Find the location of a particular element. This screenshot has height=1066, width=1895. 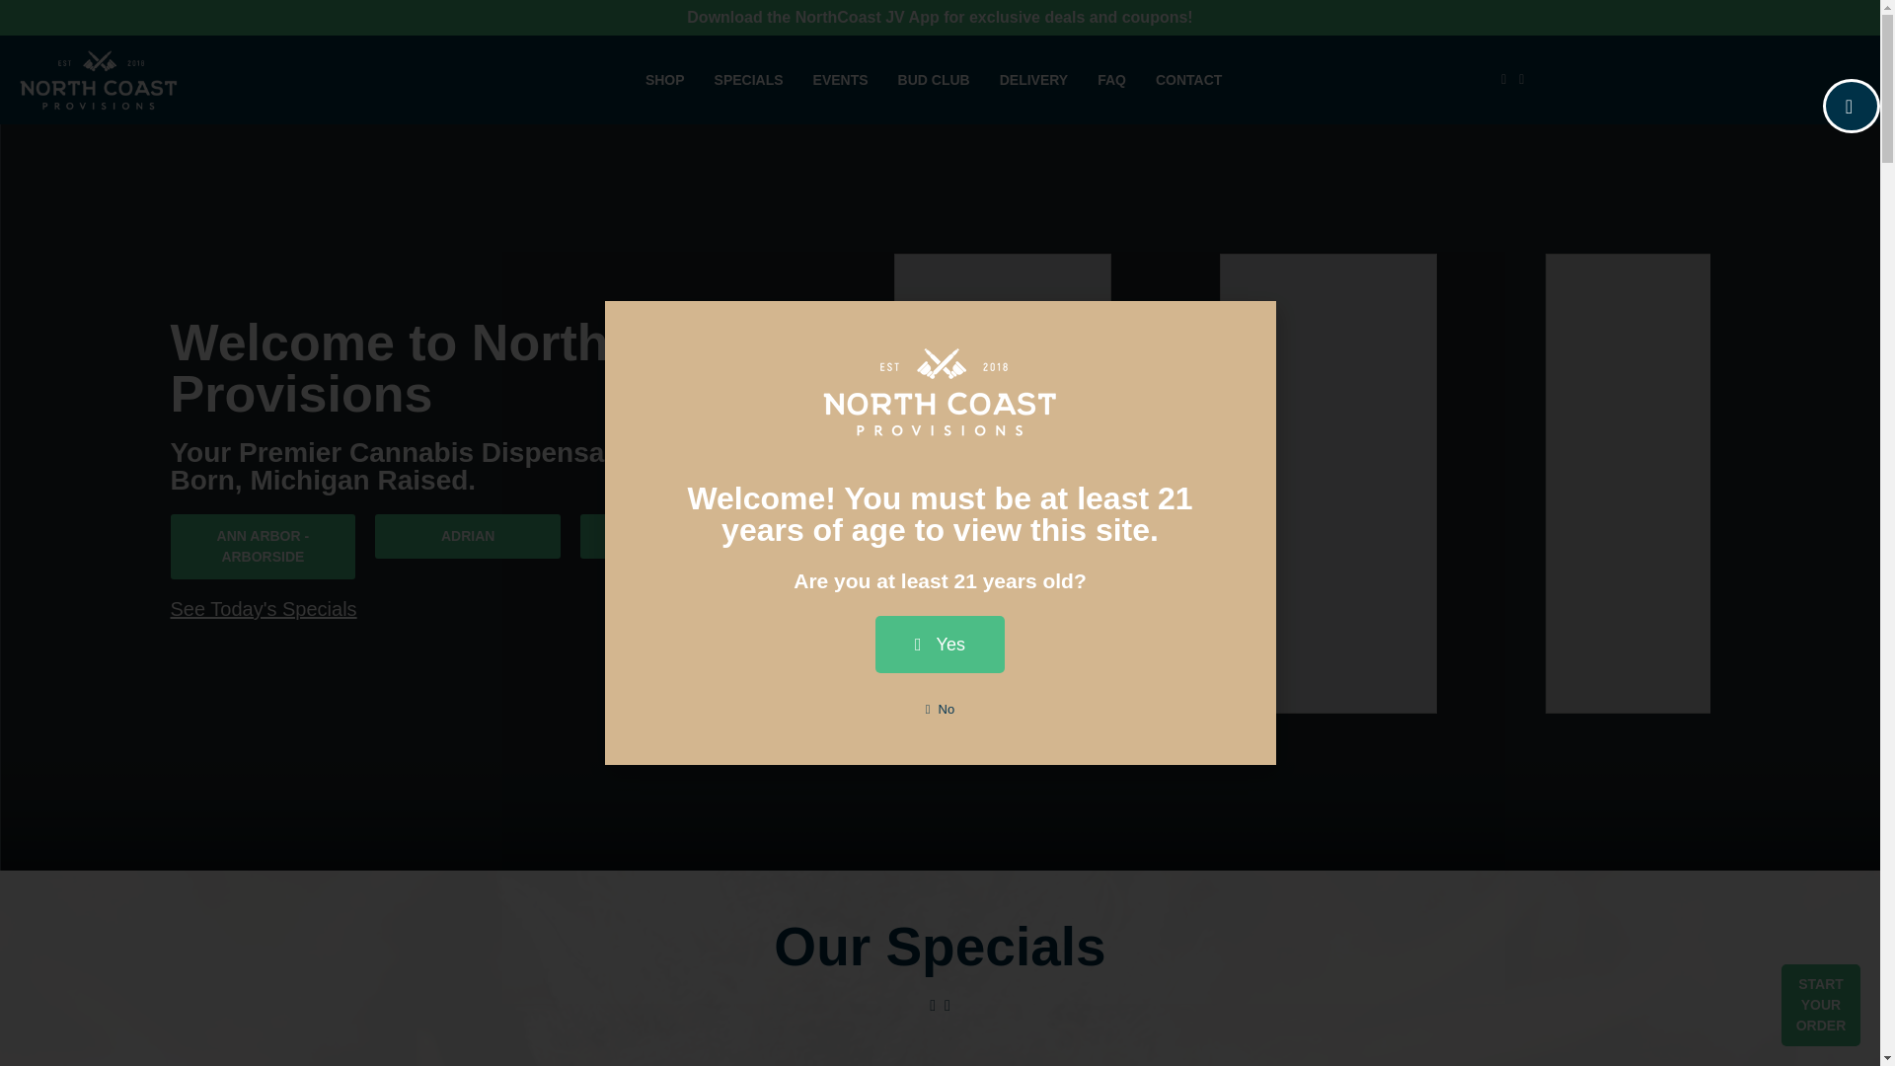

CONTACT is located at coordinates (1188, 79).